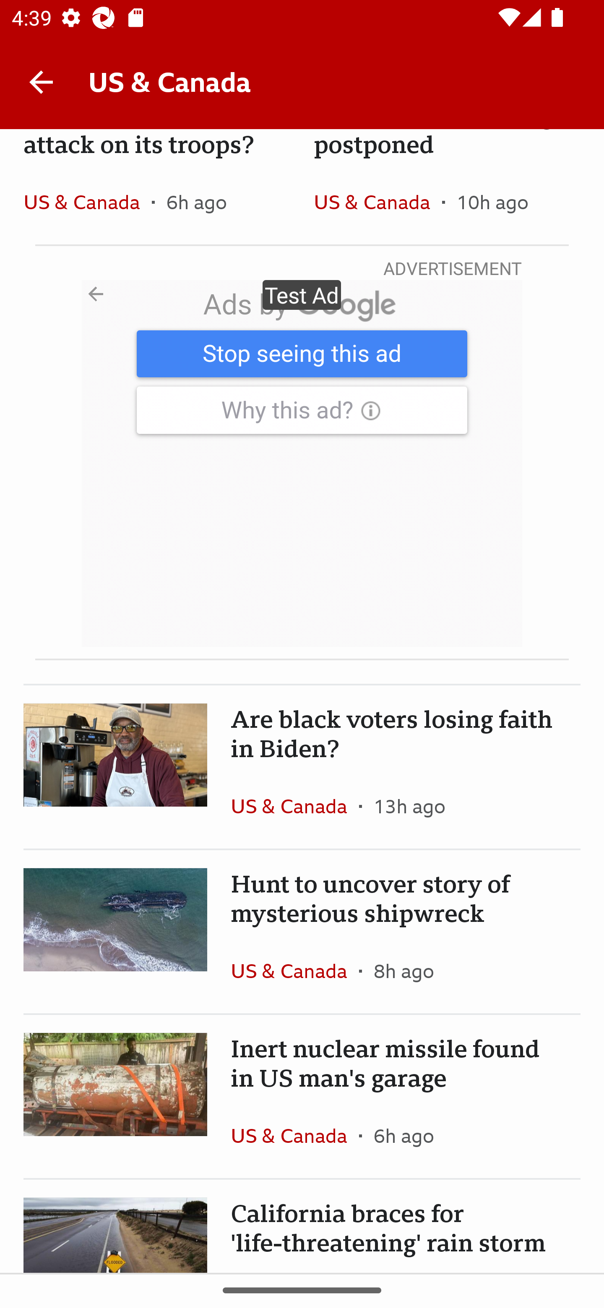 Image resolution: width=604 pixels, height=1308 pixels. Describe the element at coordinates (302, 464) in the screenshot. I see `Advertisement` at that location.